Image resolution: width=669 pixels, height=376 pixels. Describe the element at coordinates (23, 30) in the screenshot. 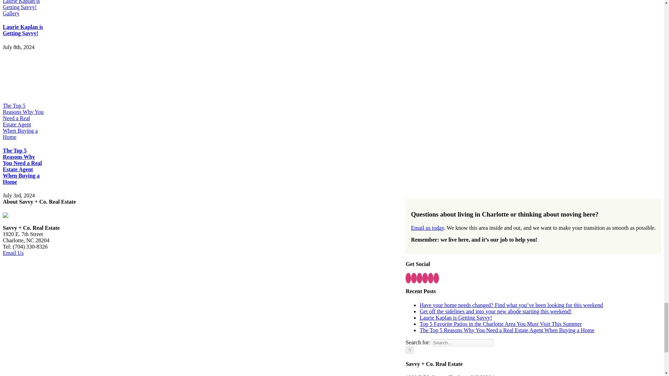

I see `Laurie Kaplan is Getting Savvy!` at that location.